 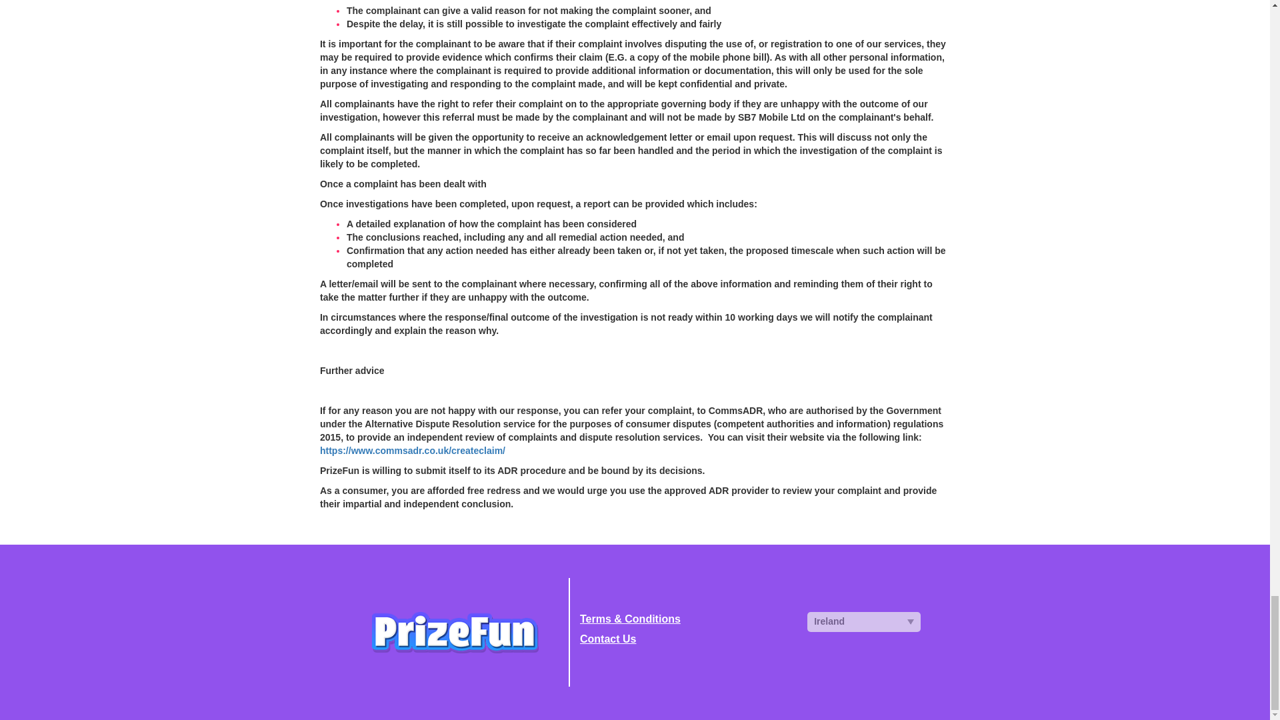 I want to click on Contact Us, so click(x=683, y=639).